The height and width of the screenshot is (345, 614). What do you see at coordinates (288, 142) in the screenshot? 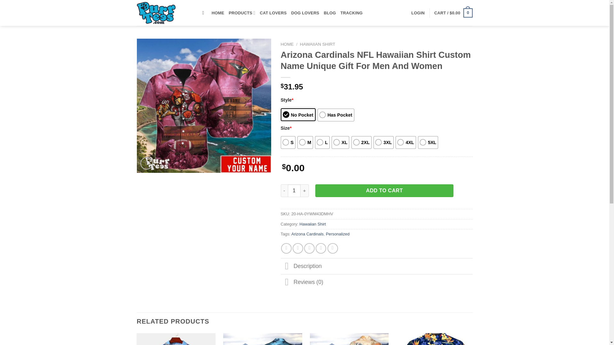
I see `S` at bounding box center [288, 142].